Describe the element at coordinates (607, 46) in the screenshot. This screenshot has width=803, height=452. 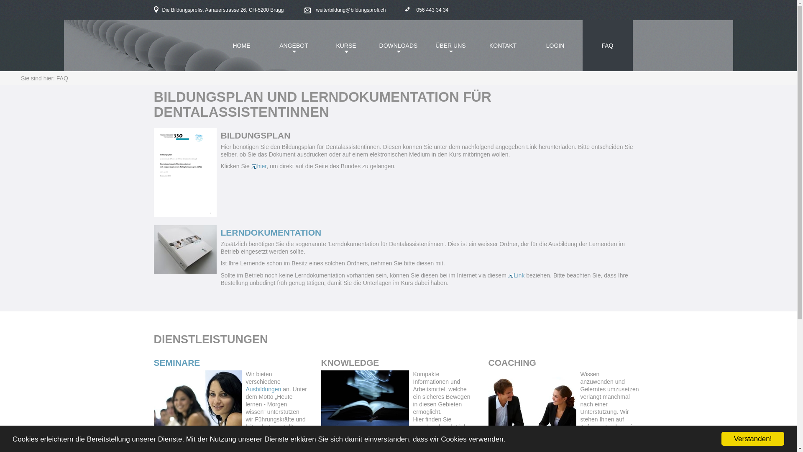
I see `FAQ` at that location.